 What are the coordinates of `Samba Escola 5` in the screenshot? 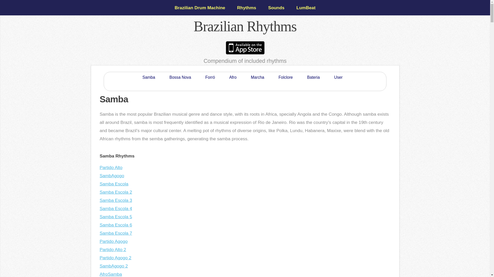 It's located at (116, 216).